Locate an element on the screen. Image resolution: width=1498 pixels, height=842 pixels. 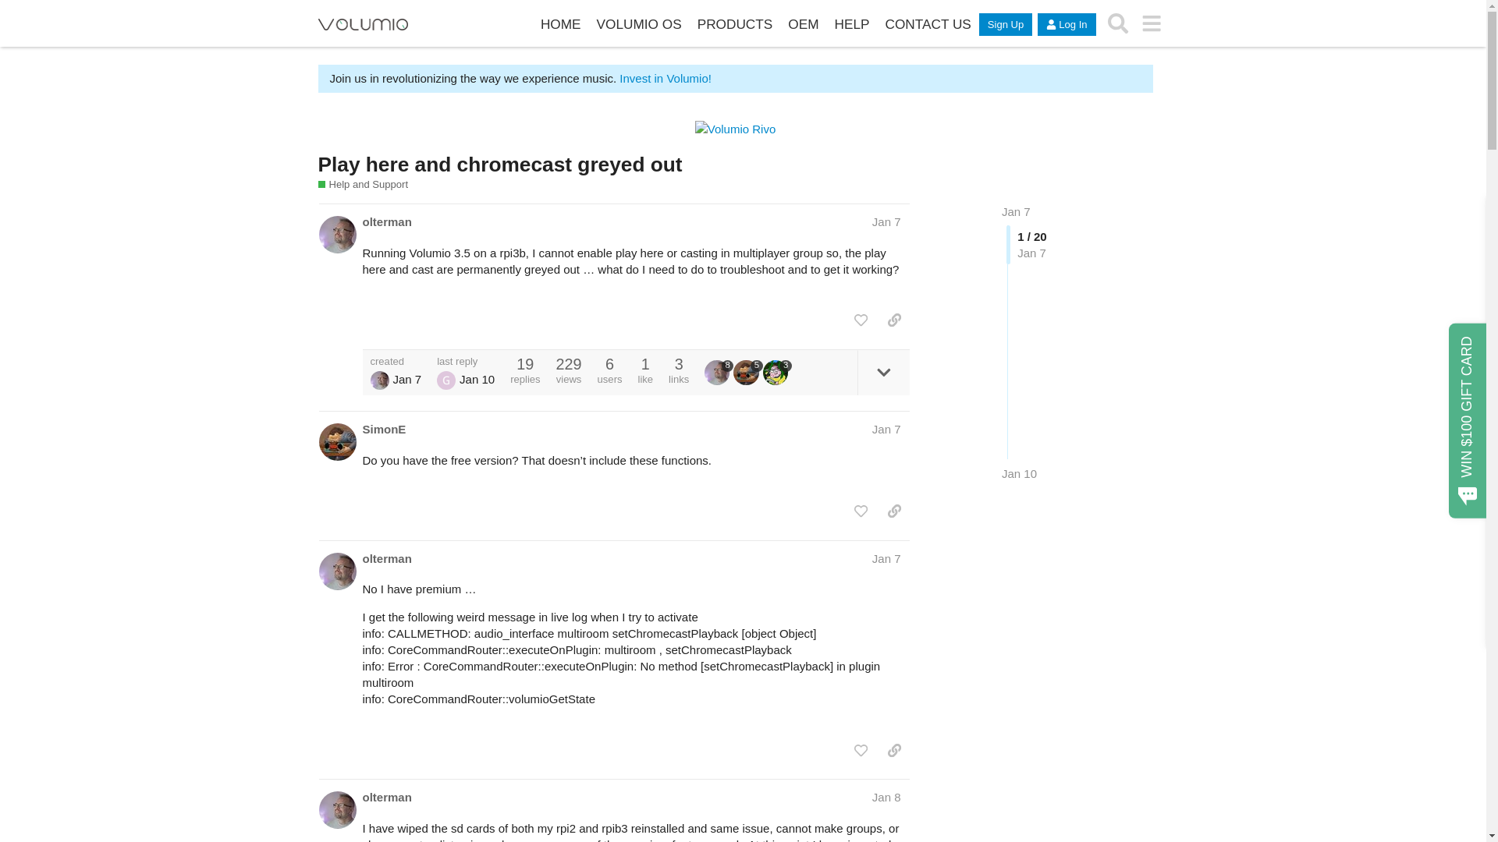
Invest in Volumio! is located at coordinates (663, 78).